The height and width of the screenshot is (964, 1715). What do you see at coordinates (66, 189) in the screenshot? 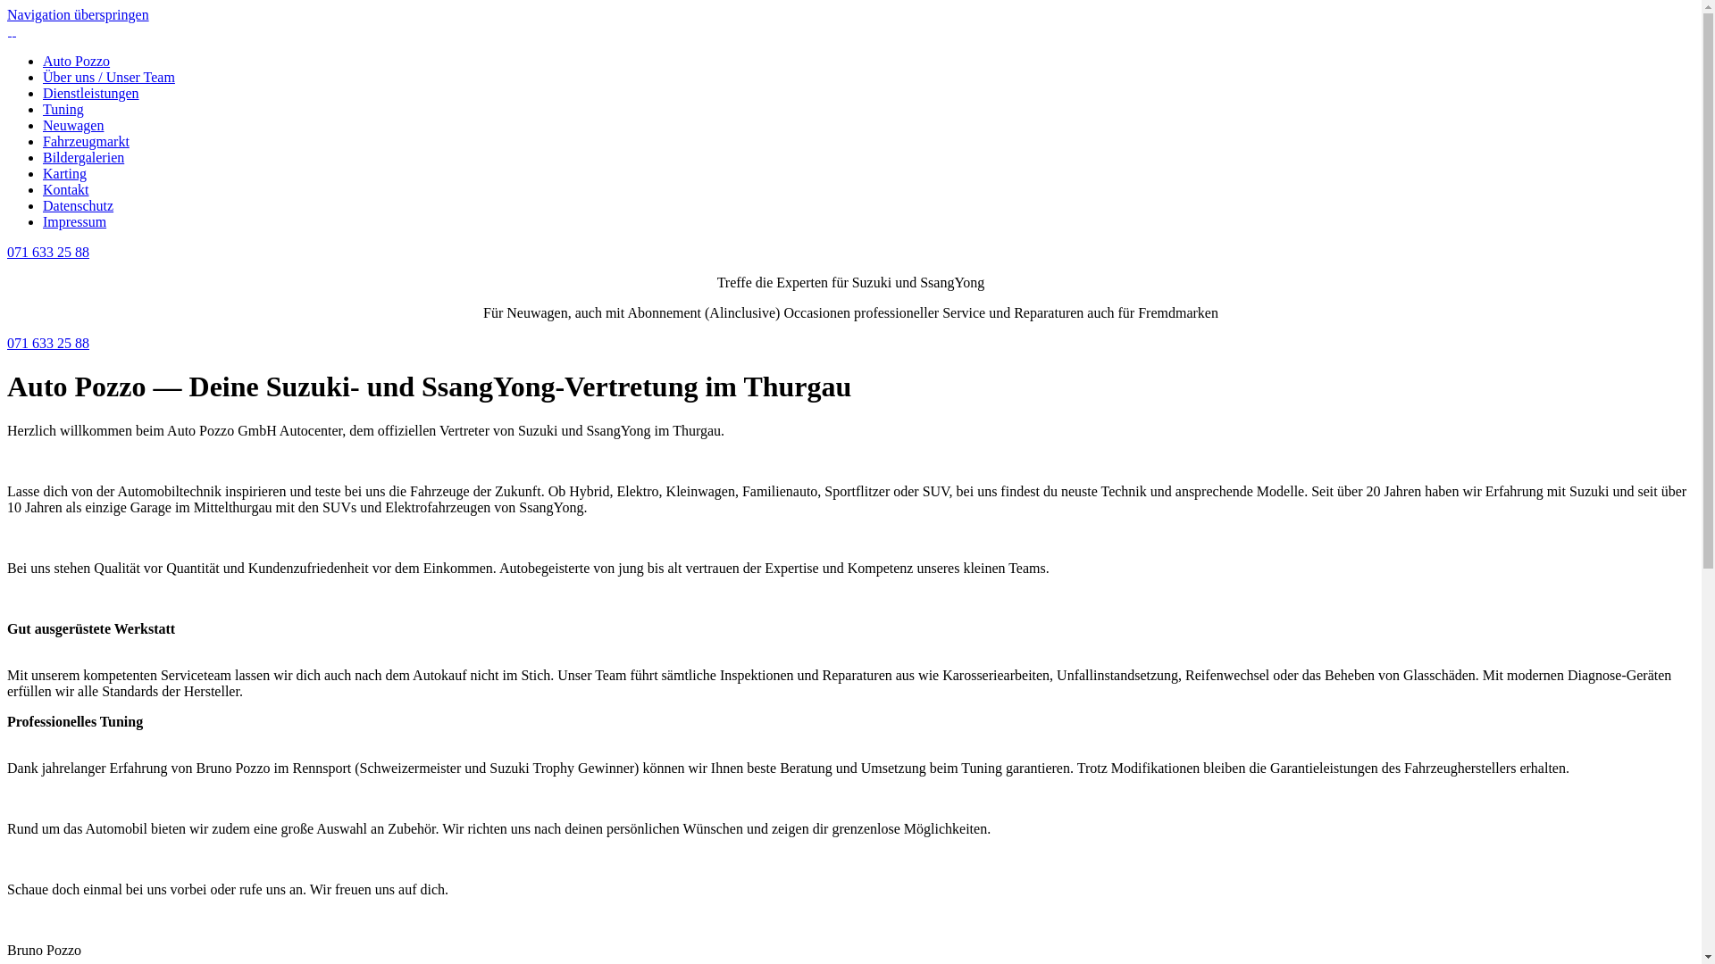
I see `Kontakt` at bounding box center [66, 189].